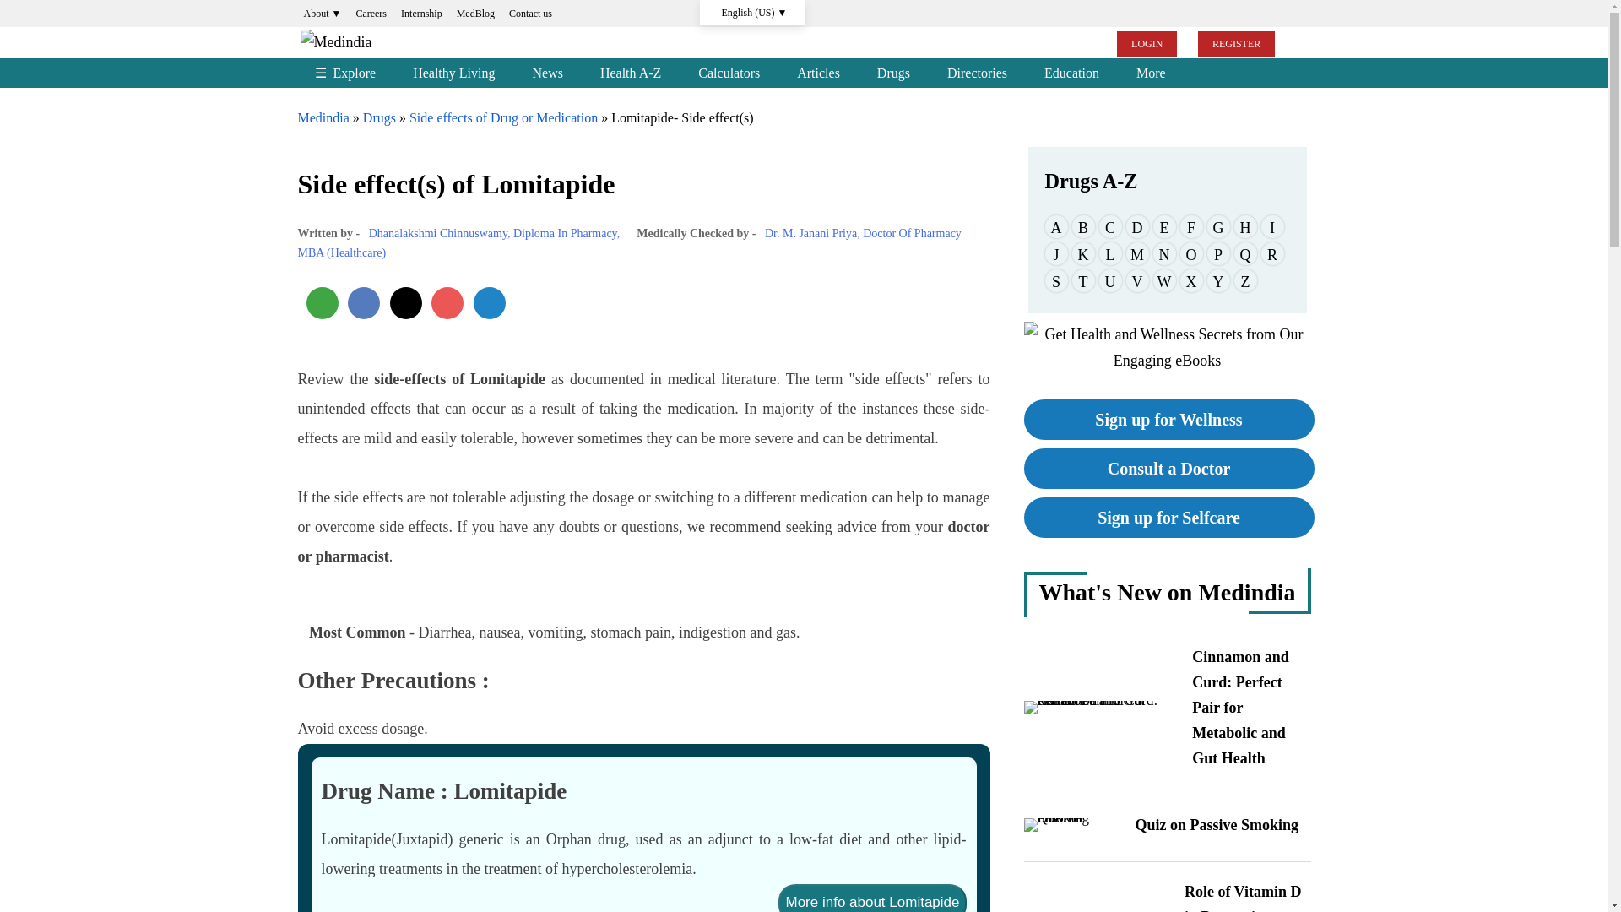  What do you see at coordinates (818, 73) in the screenshot?
I see `Articles` at bounding box center [818, 73].